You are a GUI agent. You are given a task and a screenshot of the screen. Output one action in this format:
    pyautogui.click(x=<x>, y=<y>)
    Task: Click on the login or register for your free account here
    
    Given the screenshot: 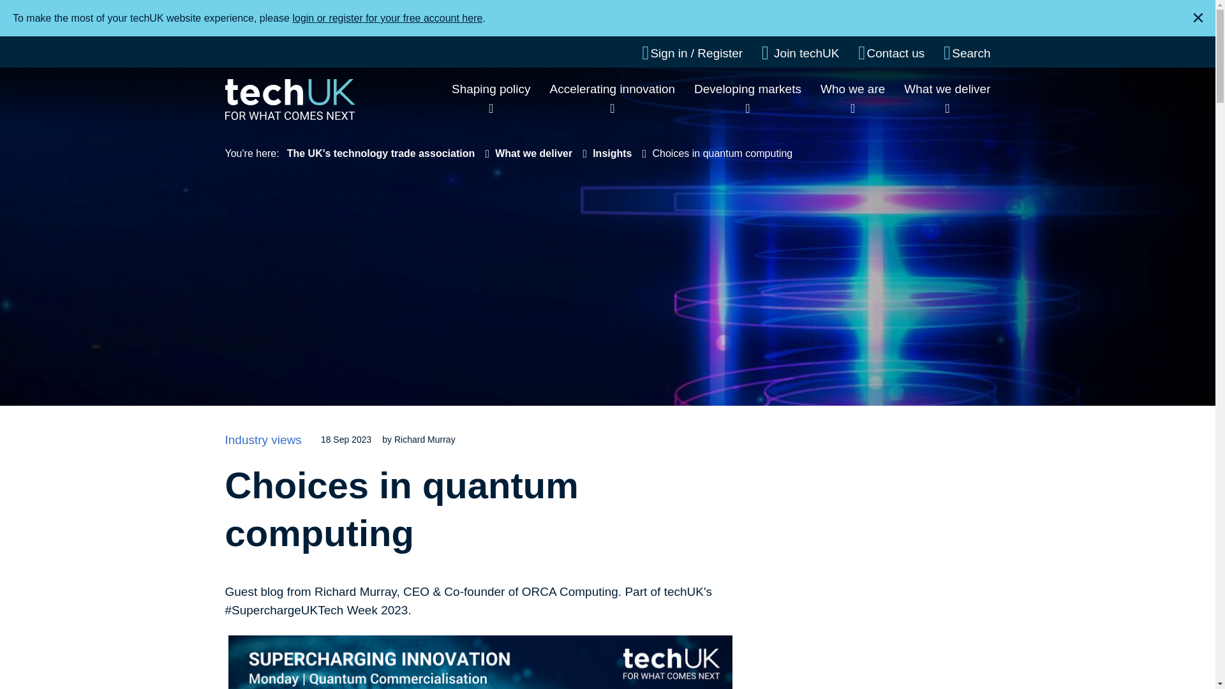 What is the action you would take?
    pyautogui.click(x=387, y=18)
    